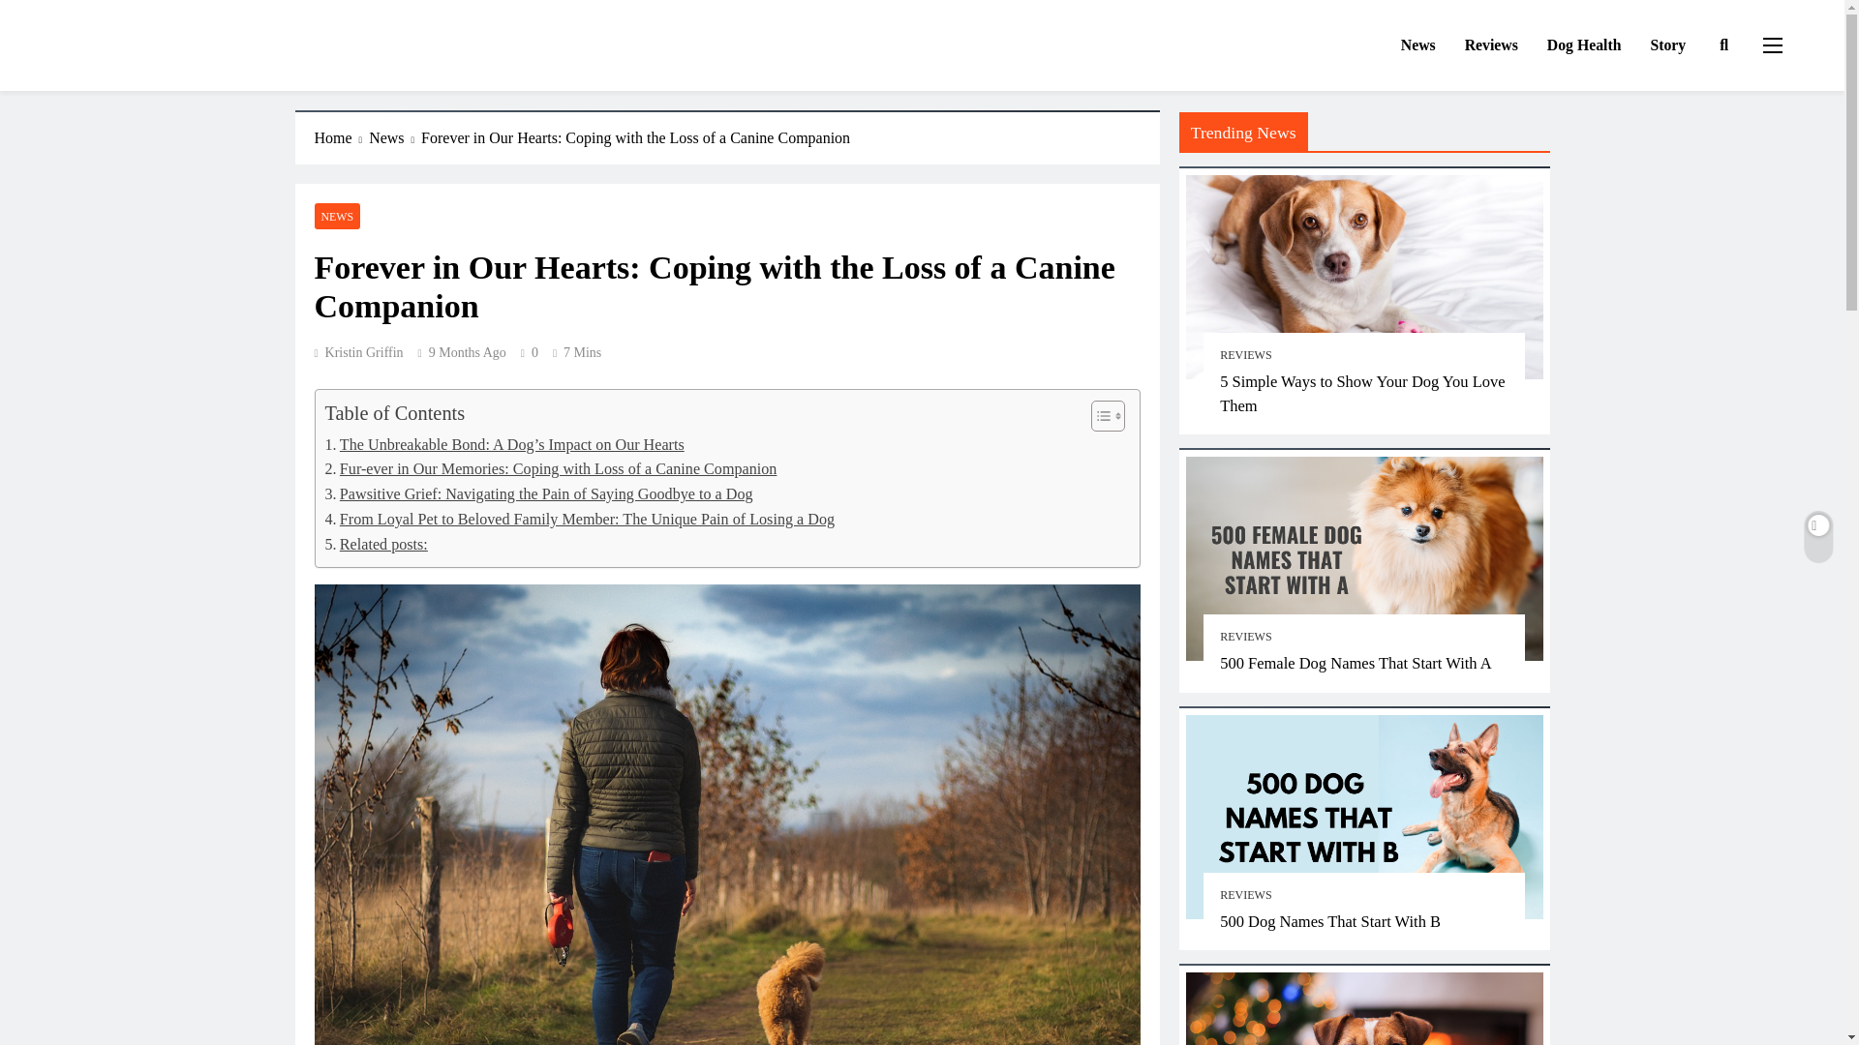  I want to click on 9 Months Ago, so click(467, 352).